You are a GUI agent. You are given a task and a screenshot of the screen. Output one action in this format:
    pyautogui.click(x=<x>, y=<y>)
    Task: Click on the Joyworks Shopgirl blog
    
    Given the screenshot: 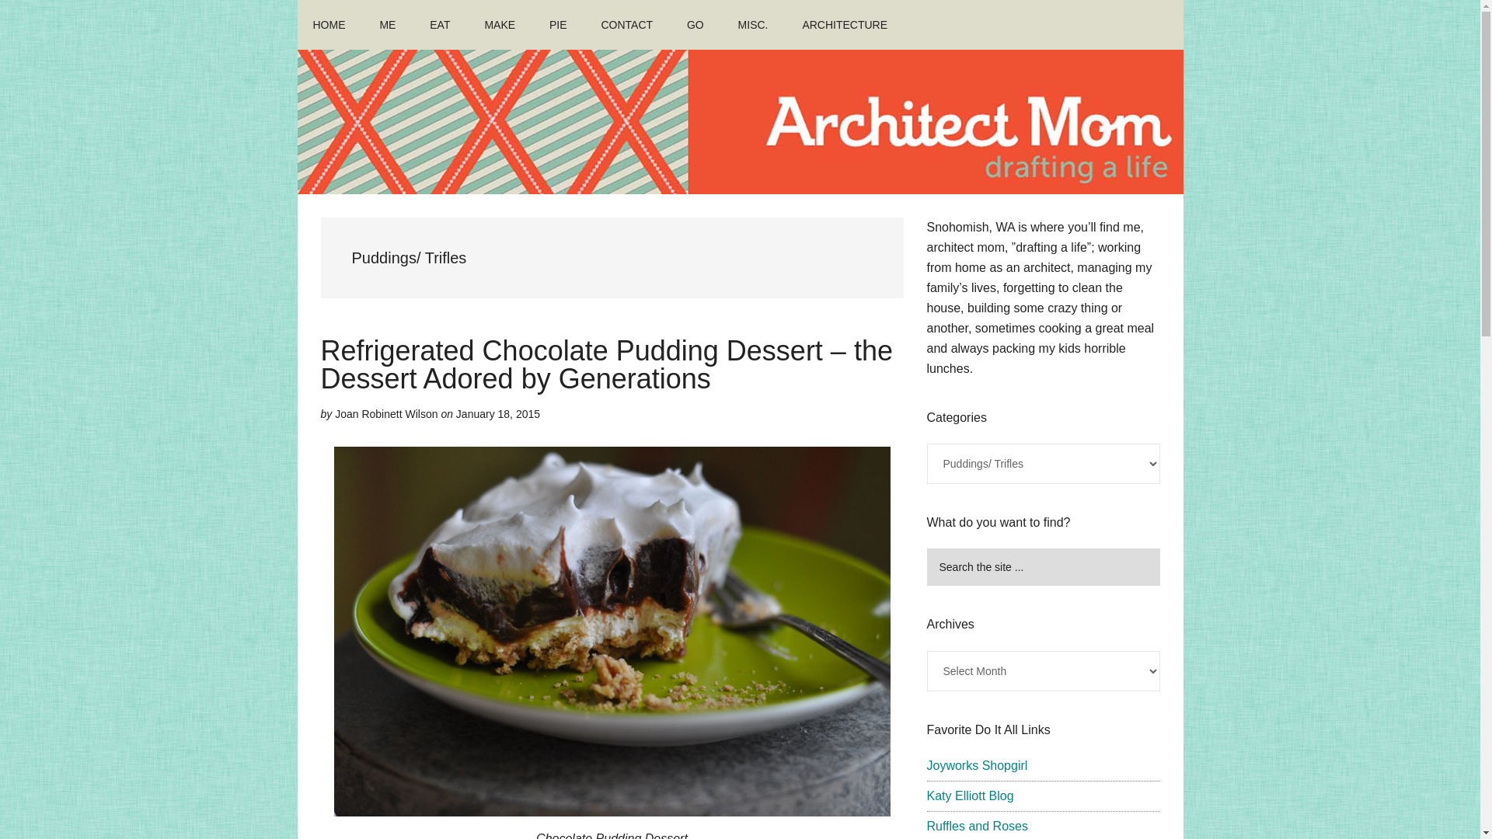 What is the action you would take?
    pyautogui.click(x=977, y=765)
    